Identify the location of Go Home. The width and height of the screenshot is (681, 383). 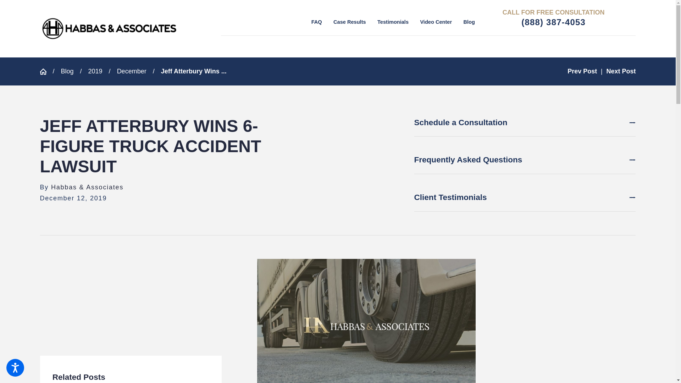
(46, 72).